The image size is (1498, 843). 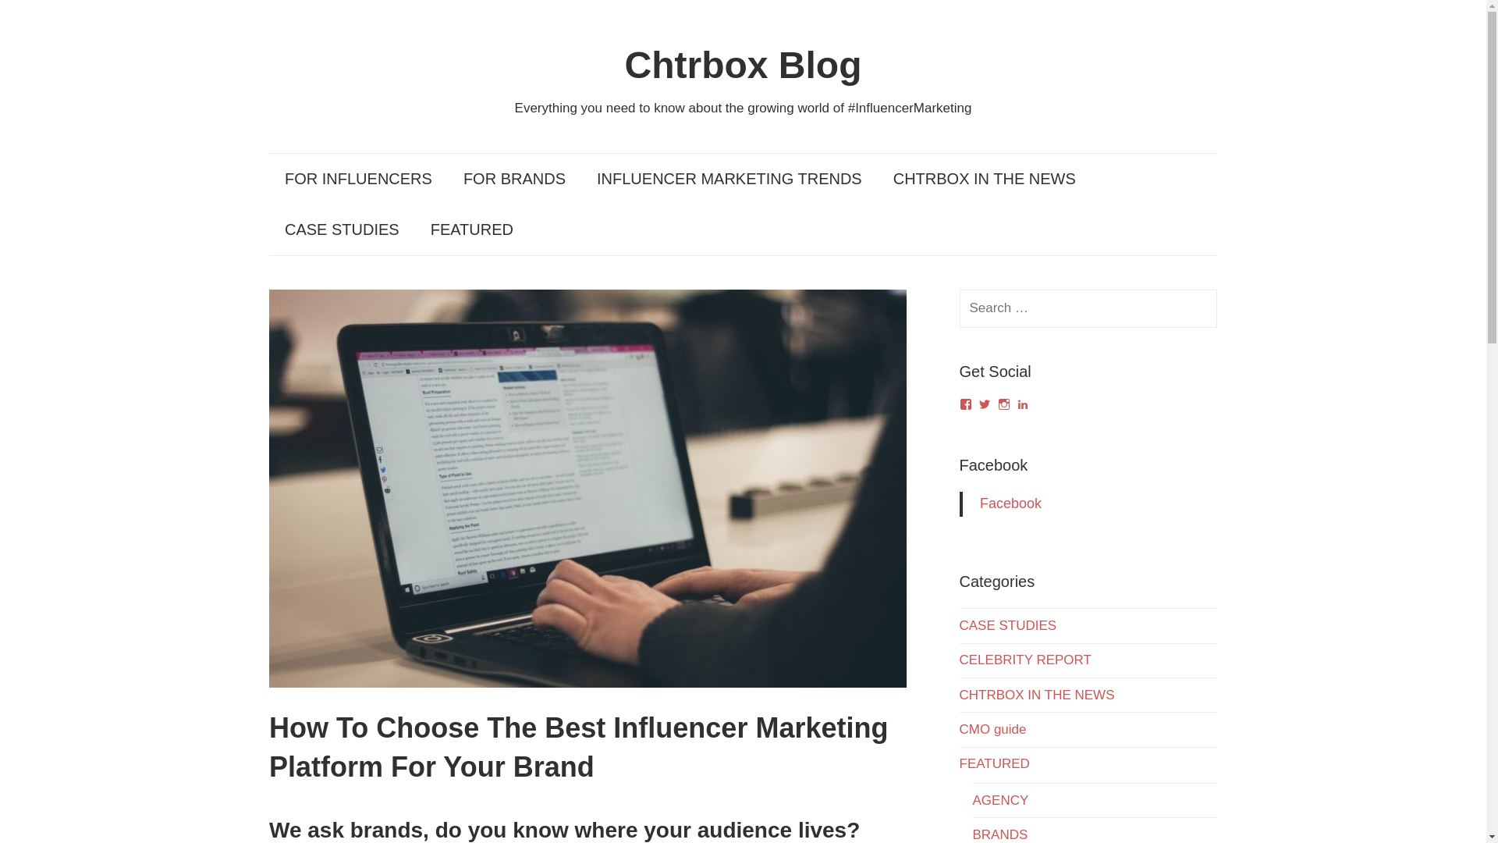 I want to click on CASE STUDIES, so click(x=342, y=229).